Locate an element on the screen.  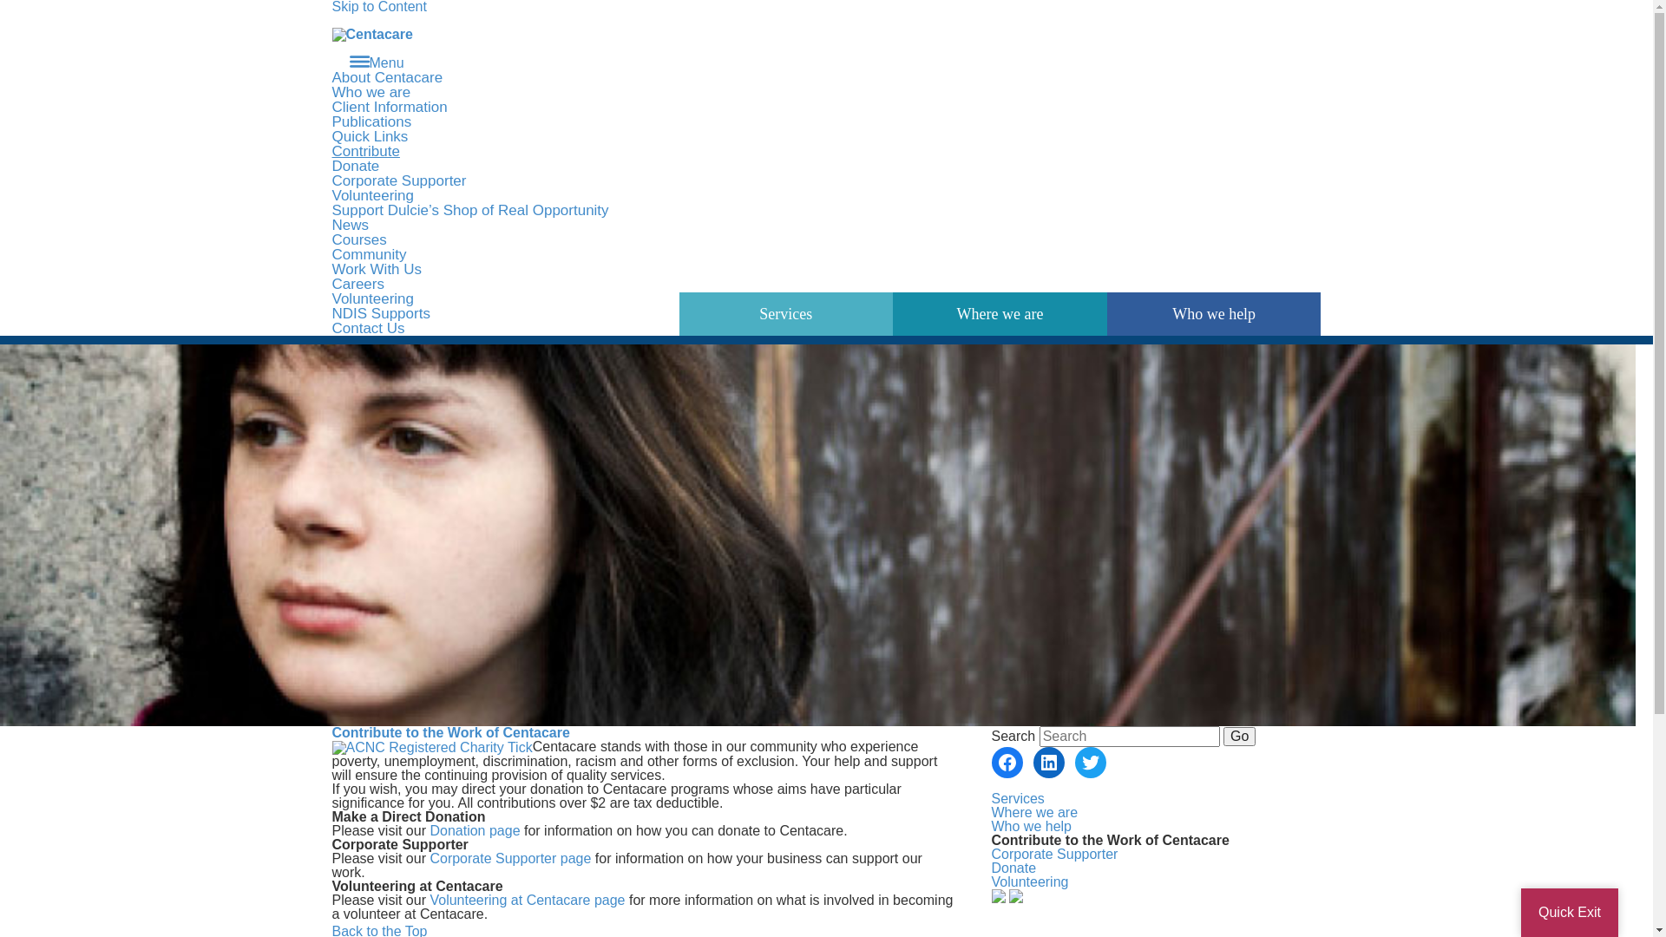
Donate is located at coordinates (1013, 868).